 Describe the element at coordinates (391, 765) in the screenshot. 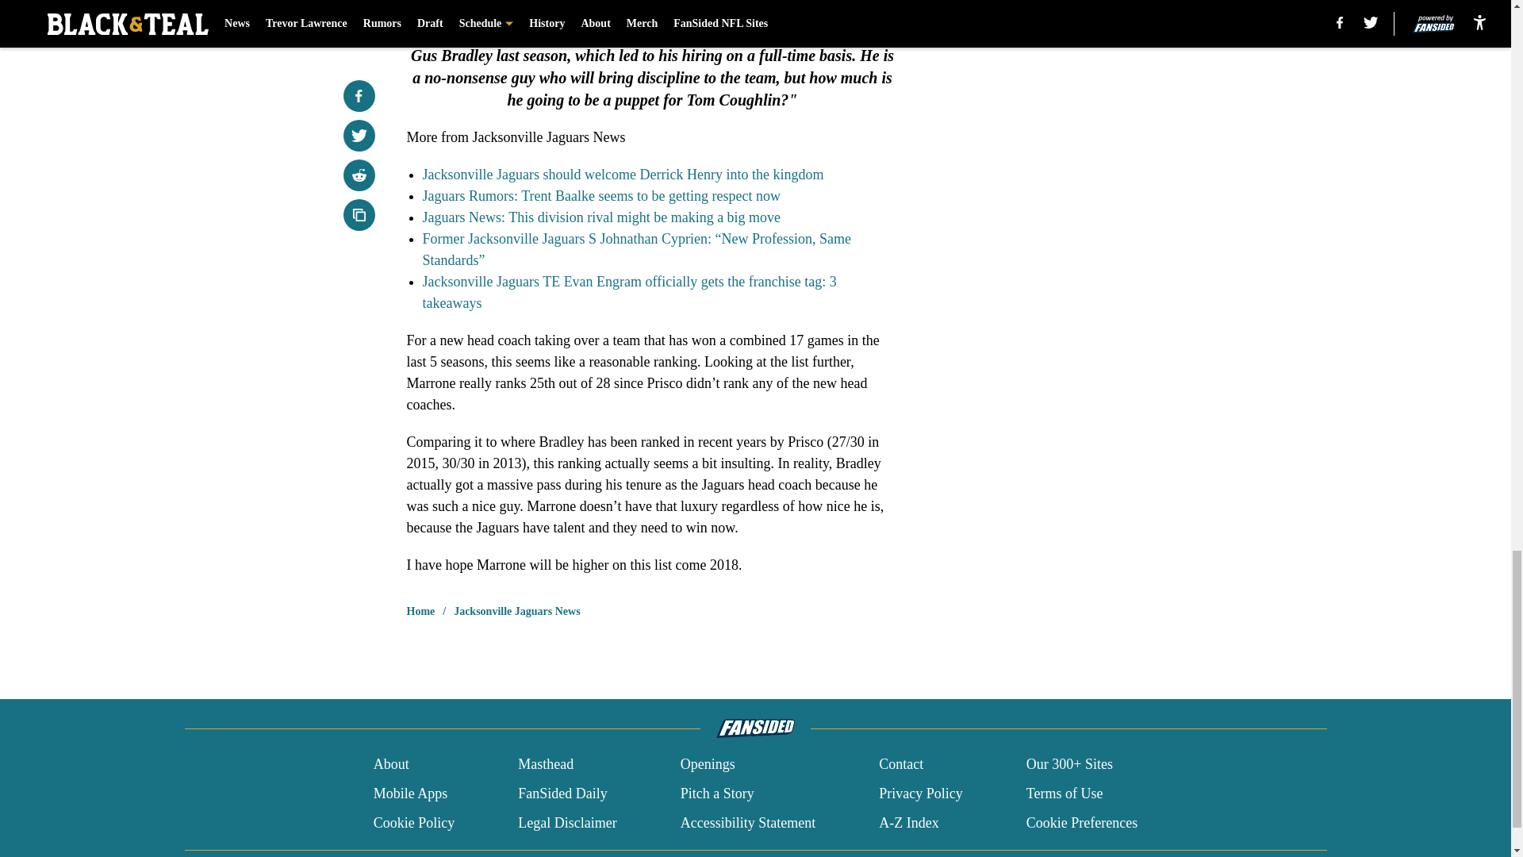

I see `About` at that location.